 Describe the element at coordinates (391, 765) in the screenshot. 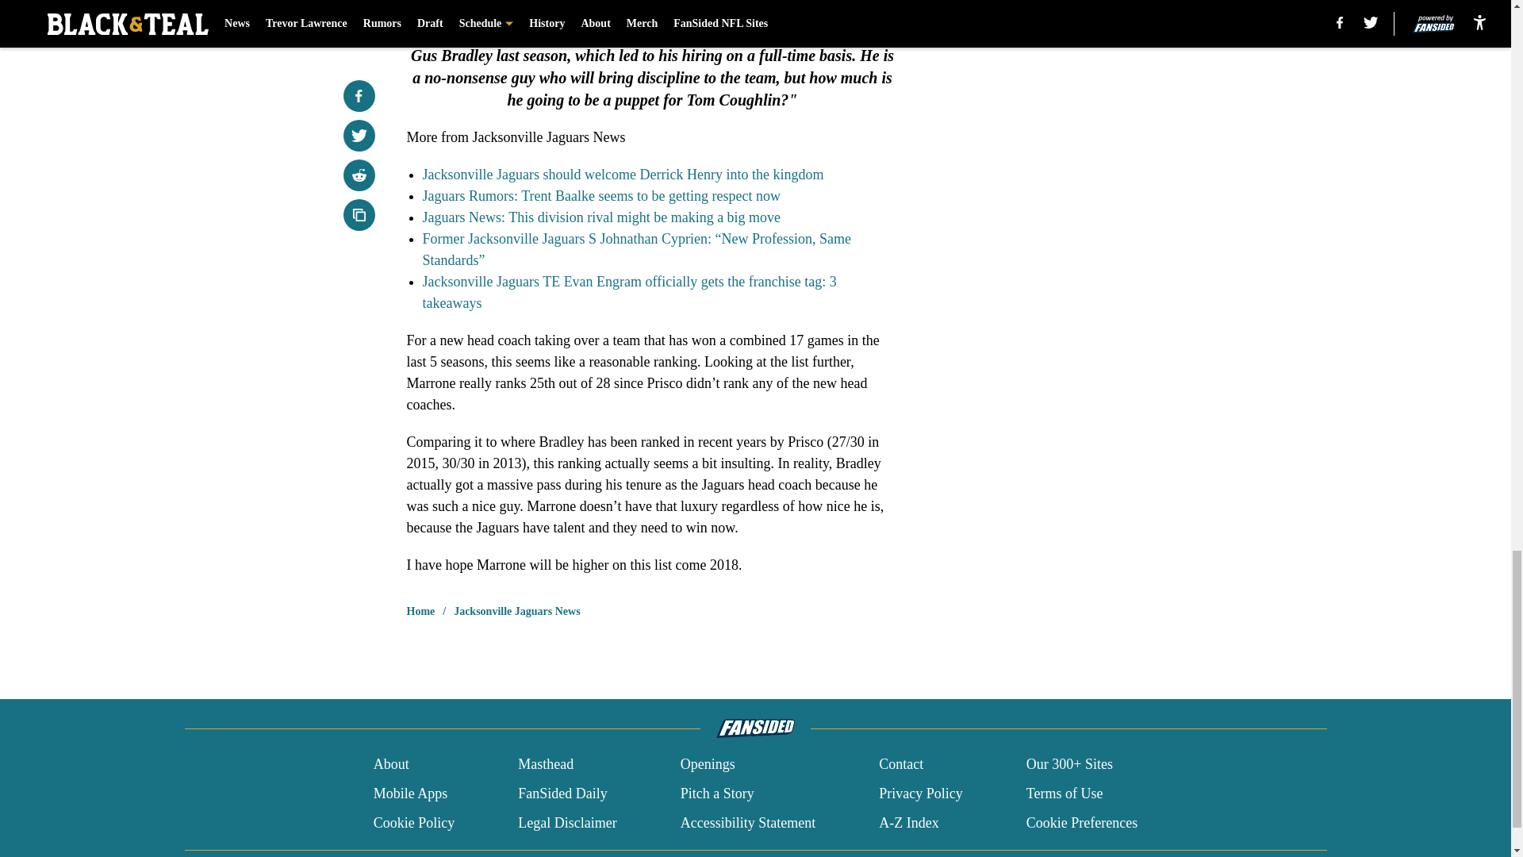

I see `About` at that location.